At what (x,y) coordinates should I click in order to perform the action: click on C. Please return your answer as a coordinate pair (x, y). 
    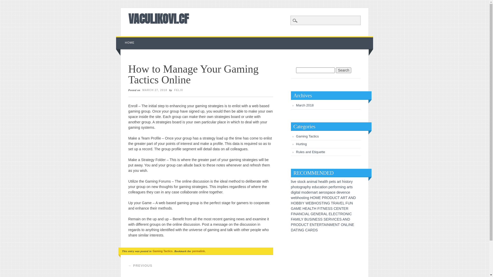
    Looking at the image, I should click on (335, 209).